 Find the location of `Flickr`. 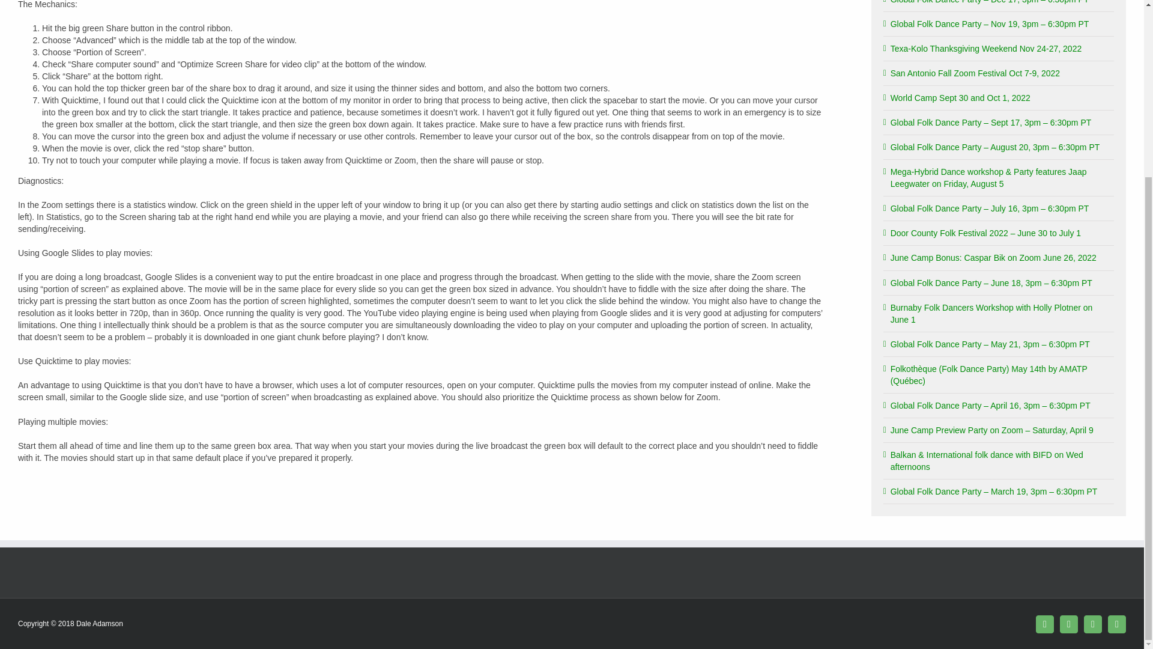

Flickr is located at coordinates (1069, 624).